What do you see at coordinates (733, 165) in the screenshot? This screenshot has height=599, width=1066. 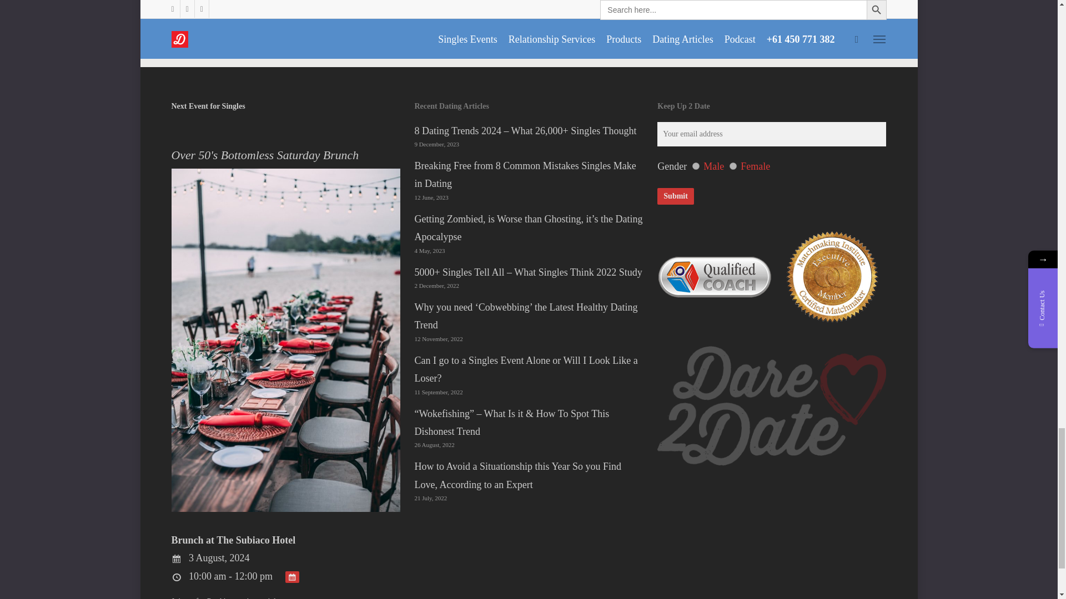 I see `Female` at bounding box center [733, 165].